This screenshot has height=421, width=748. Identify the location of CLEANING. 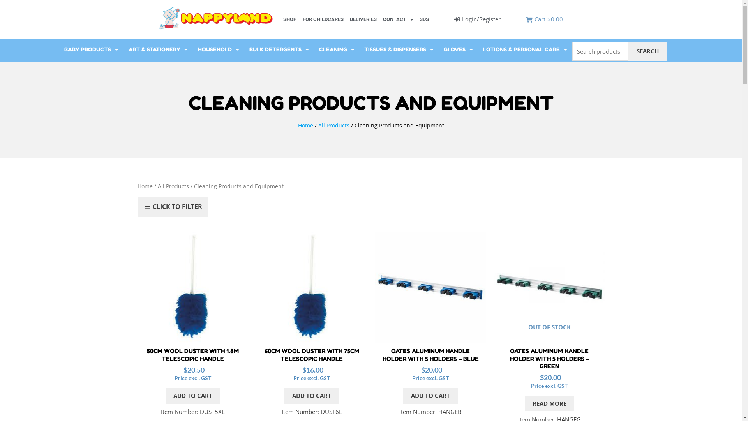
(337, 50).